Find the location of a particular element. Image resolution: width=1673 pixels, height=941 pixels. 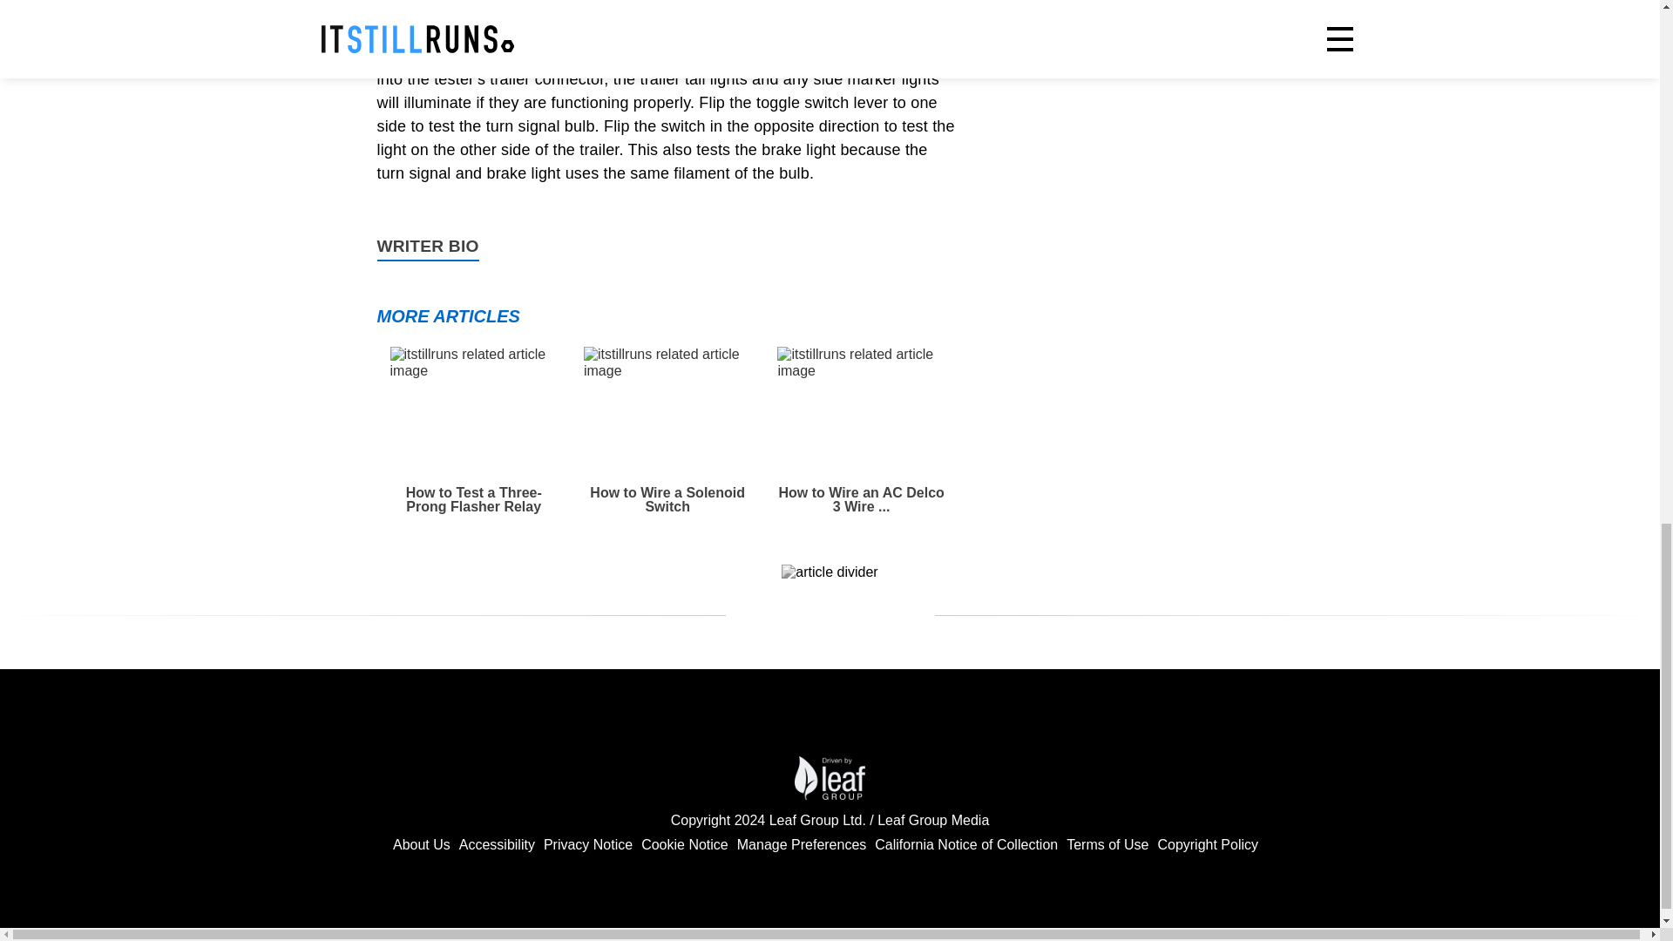

California Notice of Collection is located at coordinates (965, 845).